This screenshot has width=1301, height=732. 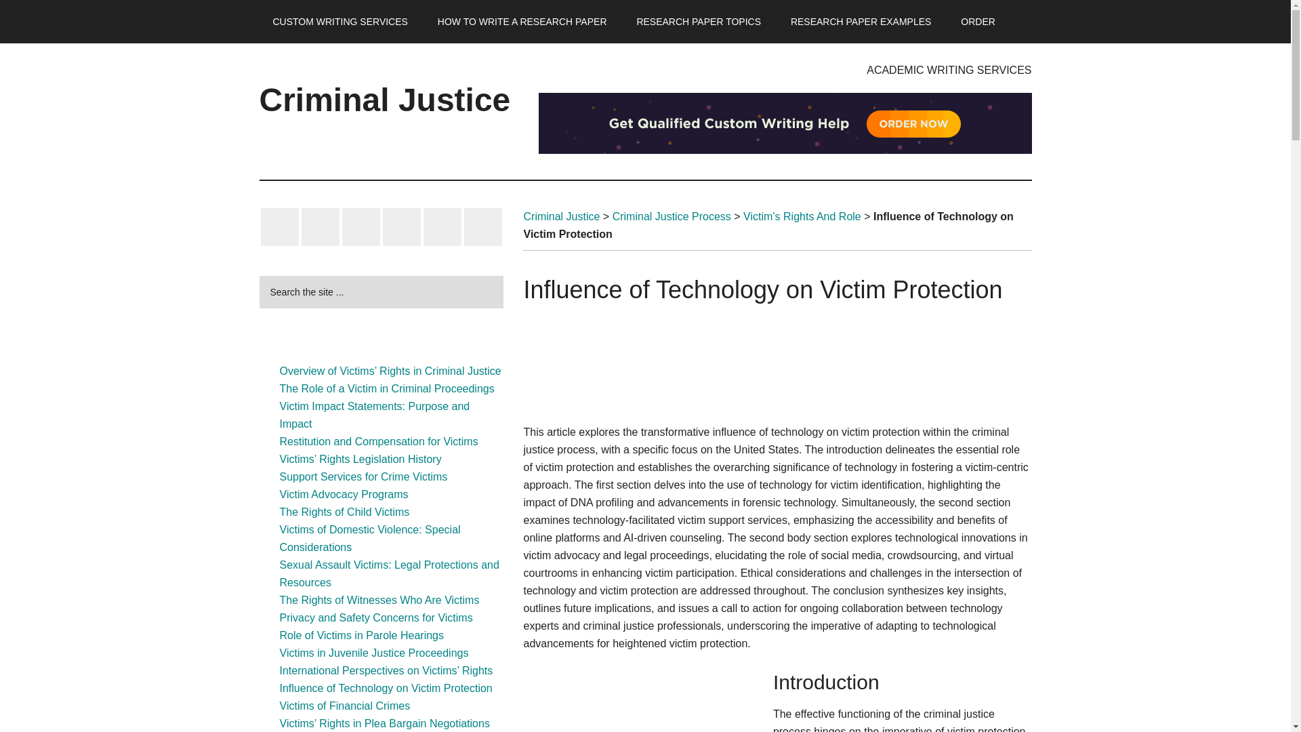 What do you see at coordinates (344, 494) in the screenshot?
I see `Victim Advocacy Programs` at bounding box center [344, 494].